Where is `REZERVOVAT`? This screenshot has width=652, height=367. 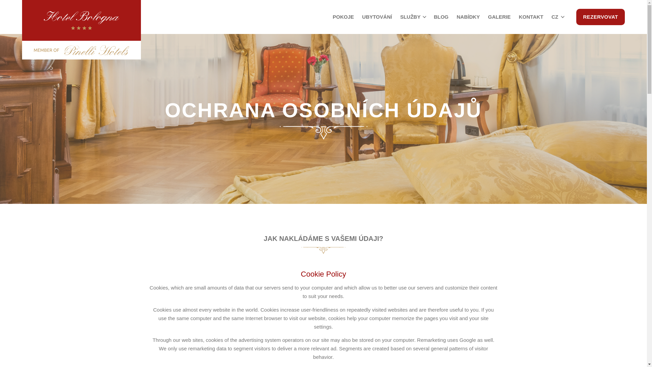
REZERVOVAT is located at coordinates (600, 17).